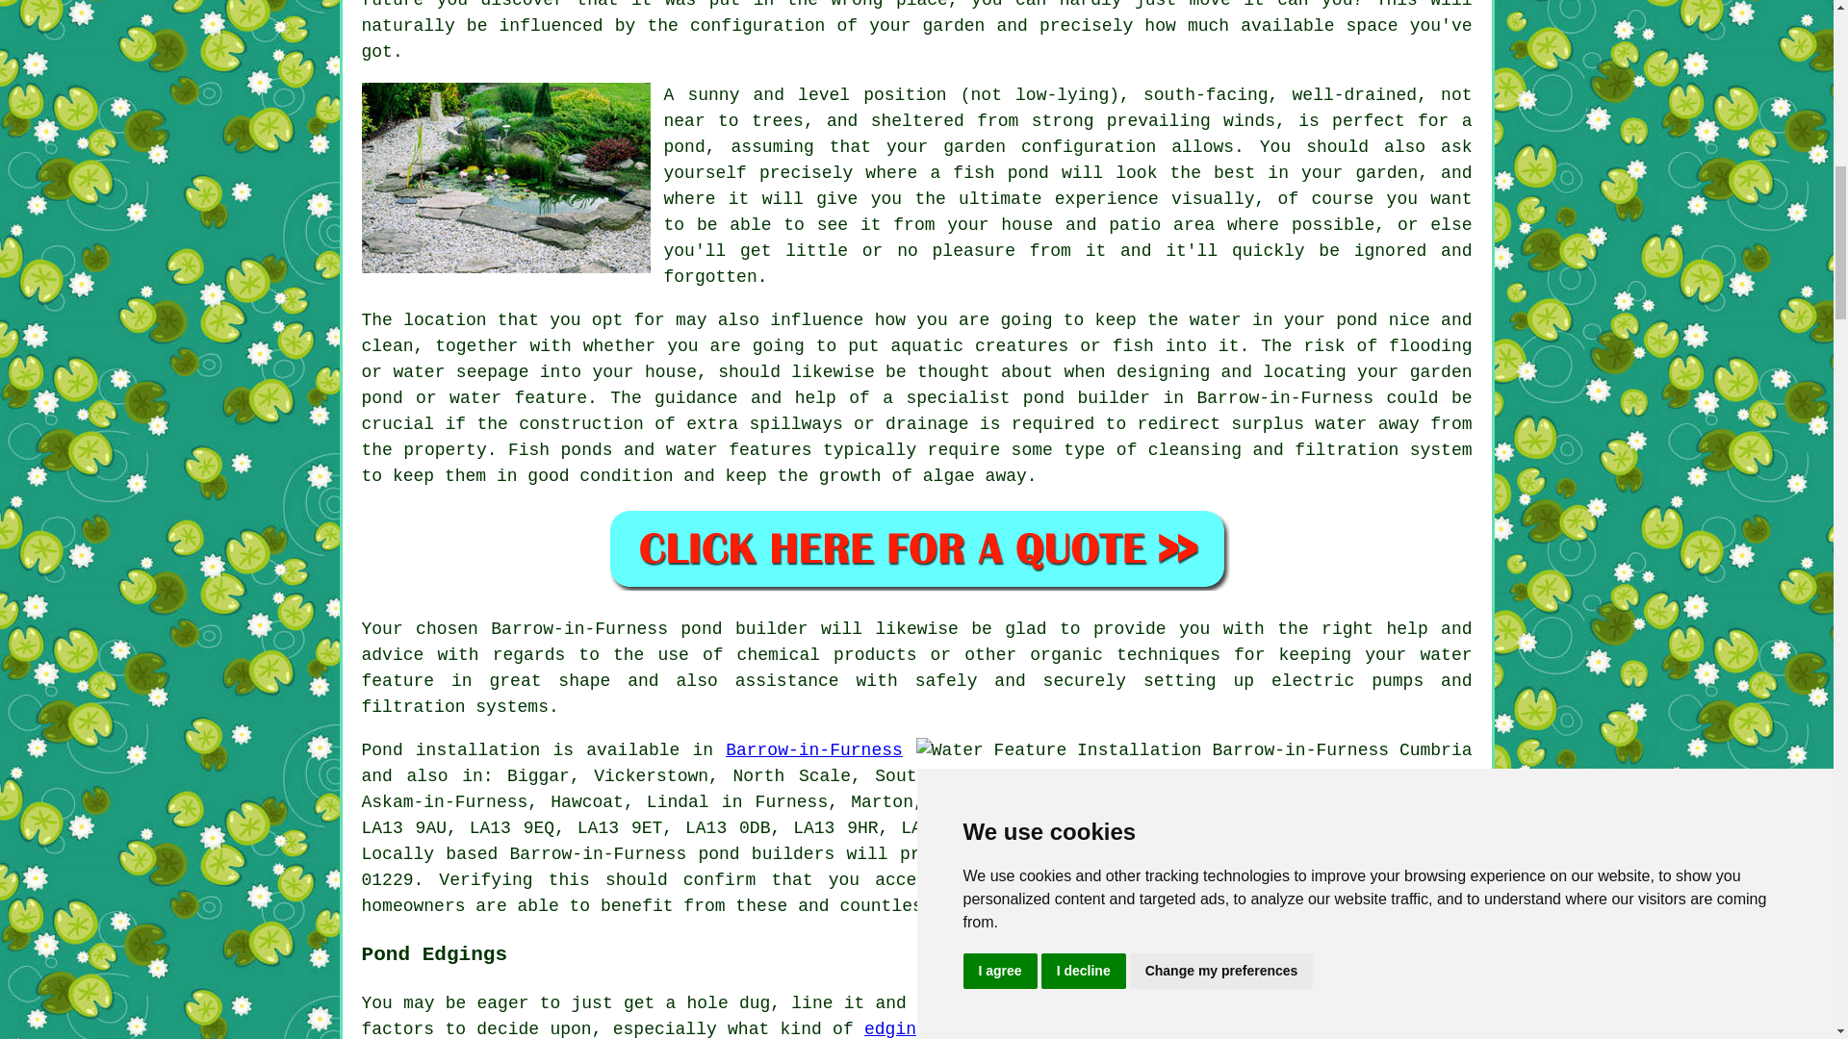  What do you see at coordinates (1190, 879) in the screenshot?
I see `pond installers` at bounding box center [1190, 879].